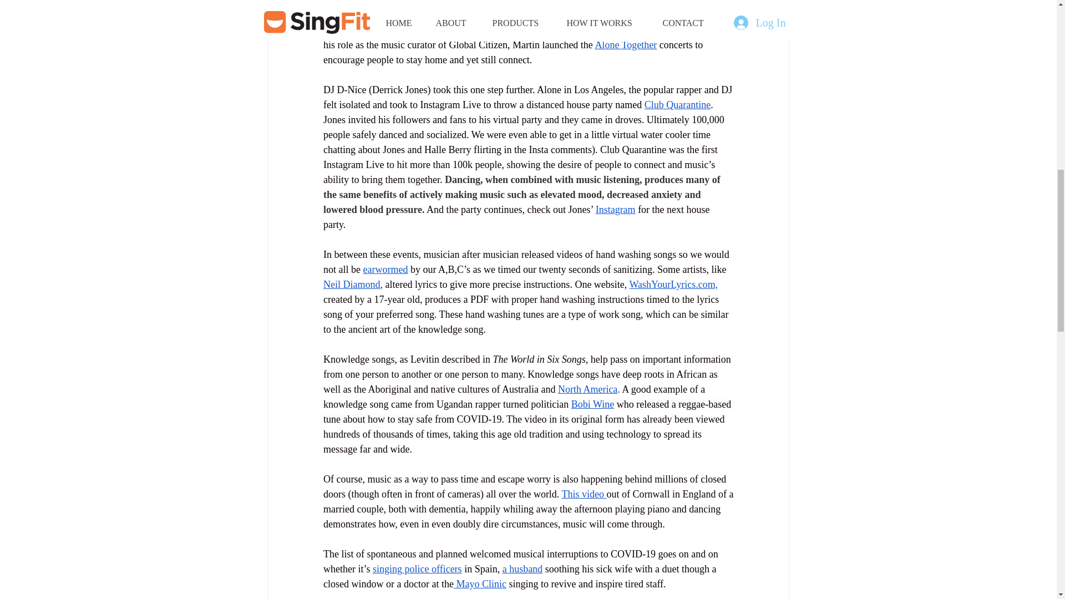 The width and height of the screenshot is (1065, 599). What do you see at coordinates (479, 583) in the screenshot?
I see ` Mayo Clinic` at bounding box center [479, 583].